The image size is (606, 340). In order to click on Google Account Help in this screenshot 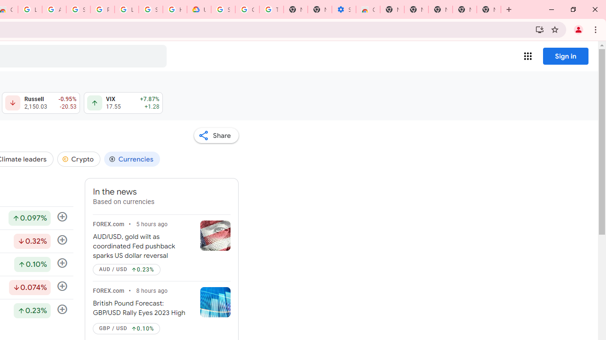, I will do `click(247, 9)`.